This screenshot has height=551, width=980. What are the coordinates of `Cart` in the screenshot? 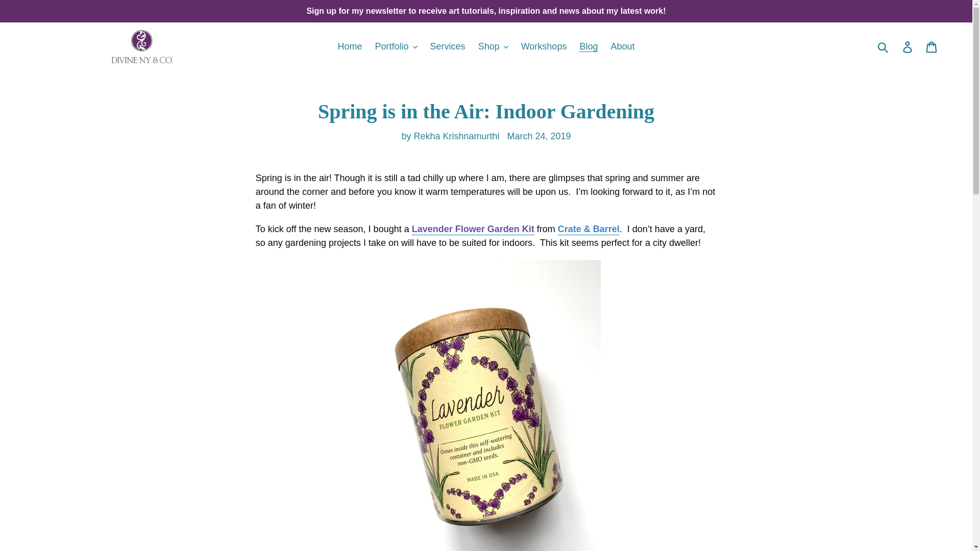 It's located at (932, 46).